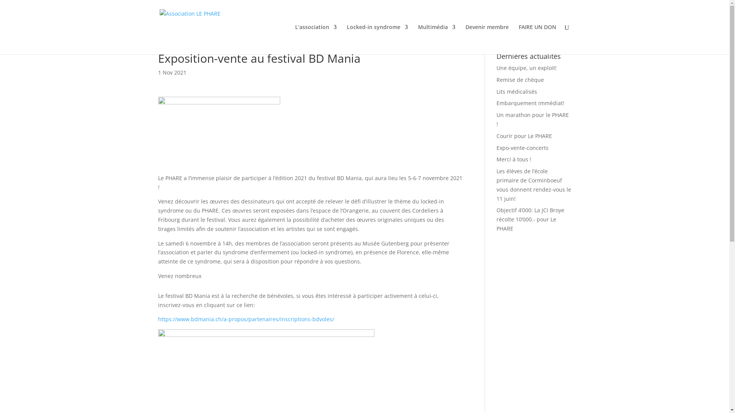 This screenshot has width=735, height=413. Describe the element at coordinates (537, 39) in the screenshot. I see `FAIRE UN DON` at that location.